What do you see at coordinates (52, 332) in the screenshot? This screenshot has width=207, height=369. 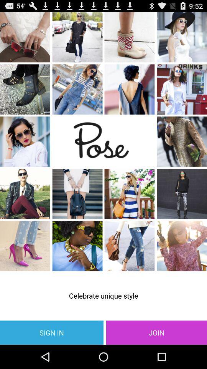 I see `choose app below celebrate unique style icon` at bounding box center [52, 332].